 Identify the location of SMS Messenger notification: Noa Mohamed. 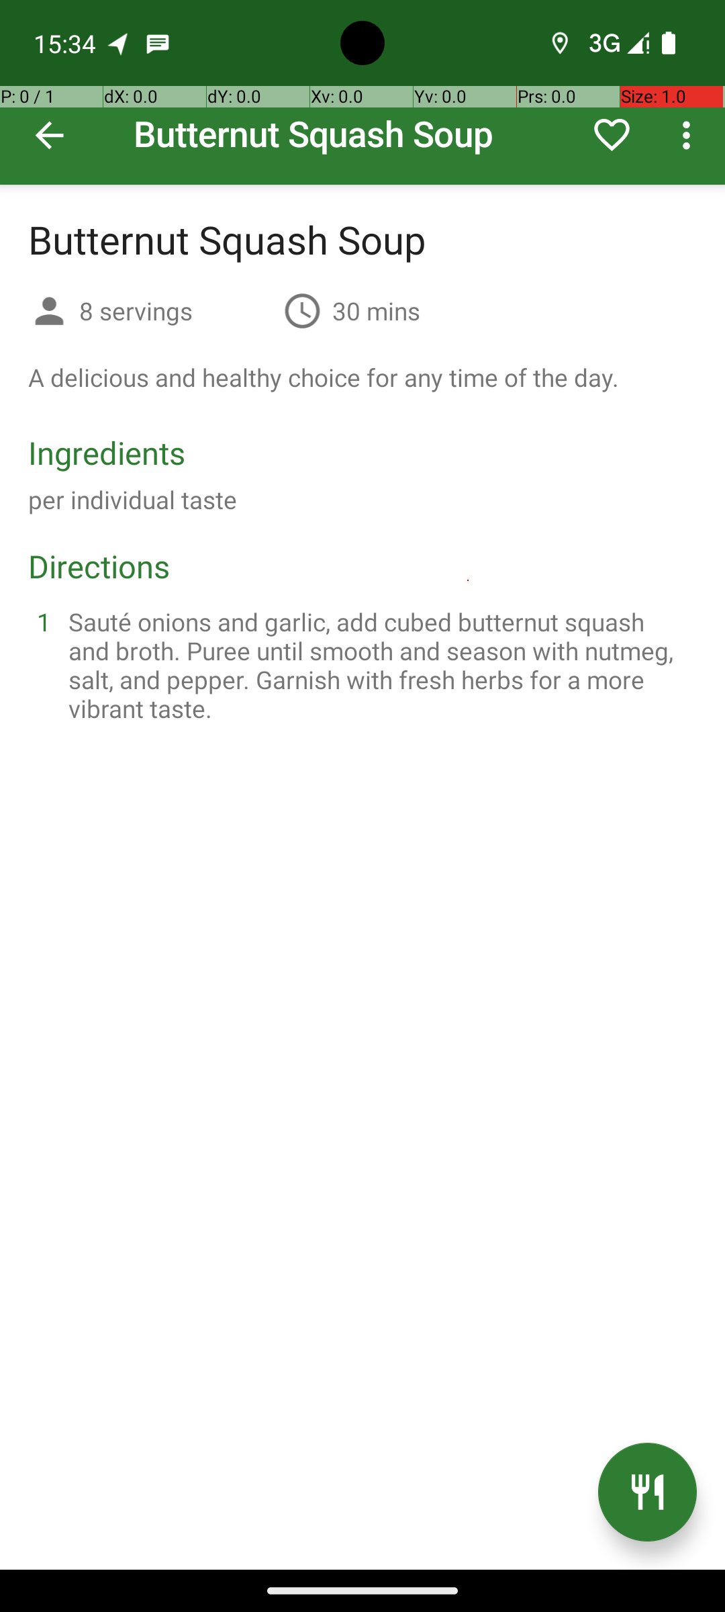
(158, 43).